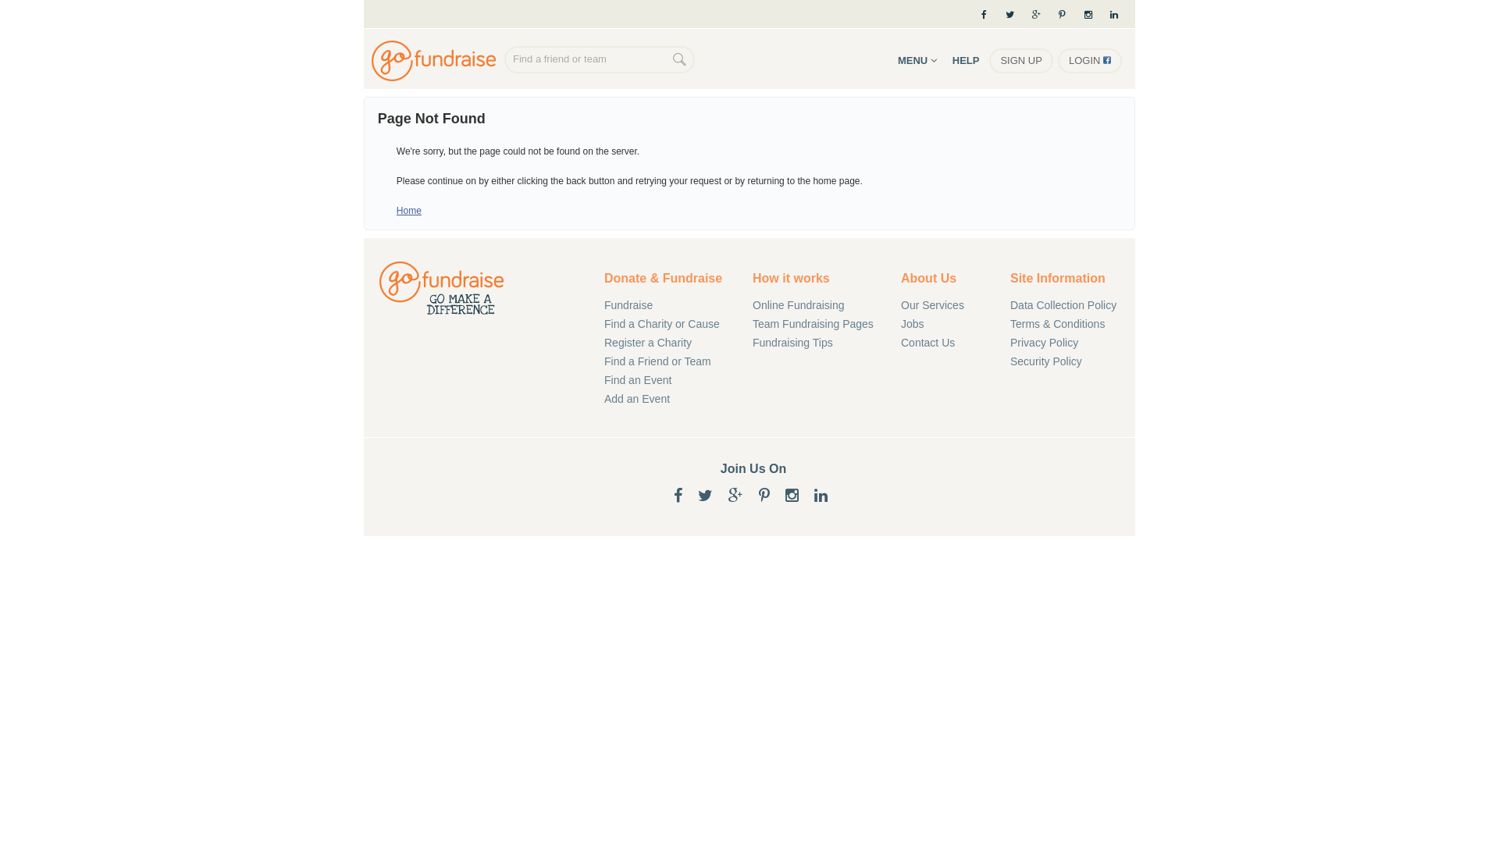 The height and width of the screenshot is (843, 1499). I want to click on Find a friend or team, so click(589, 59).